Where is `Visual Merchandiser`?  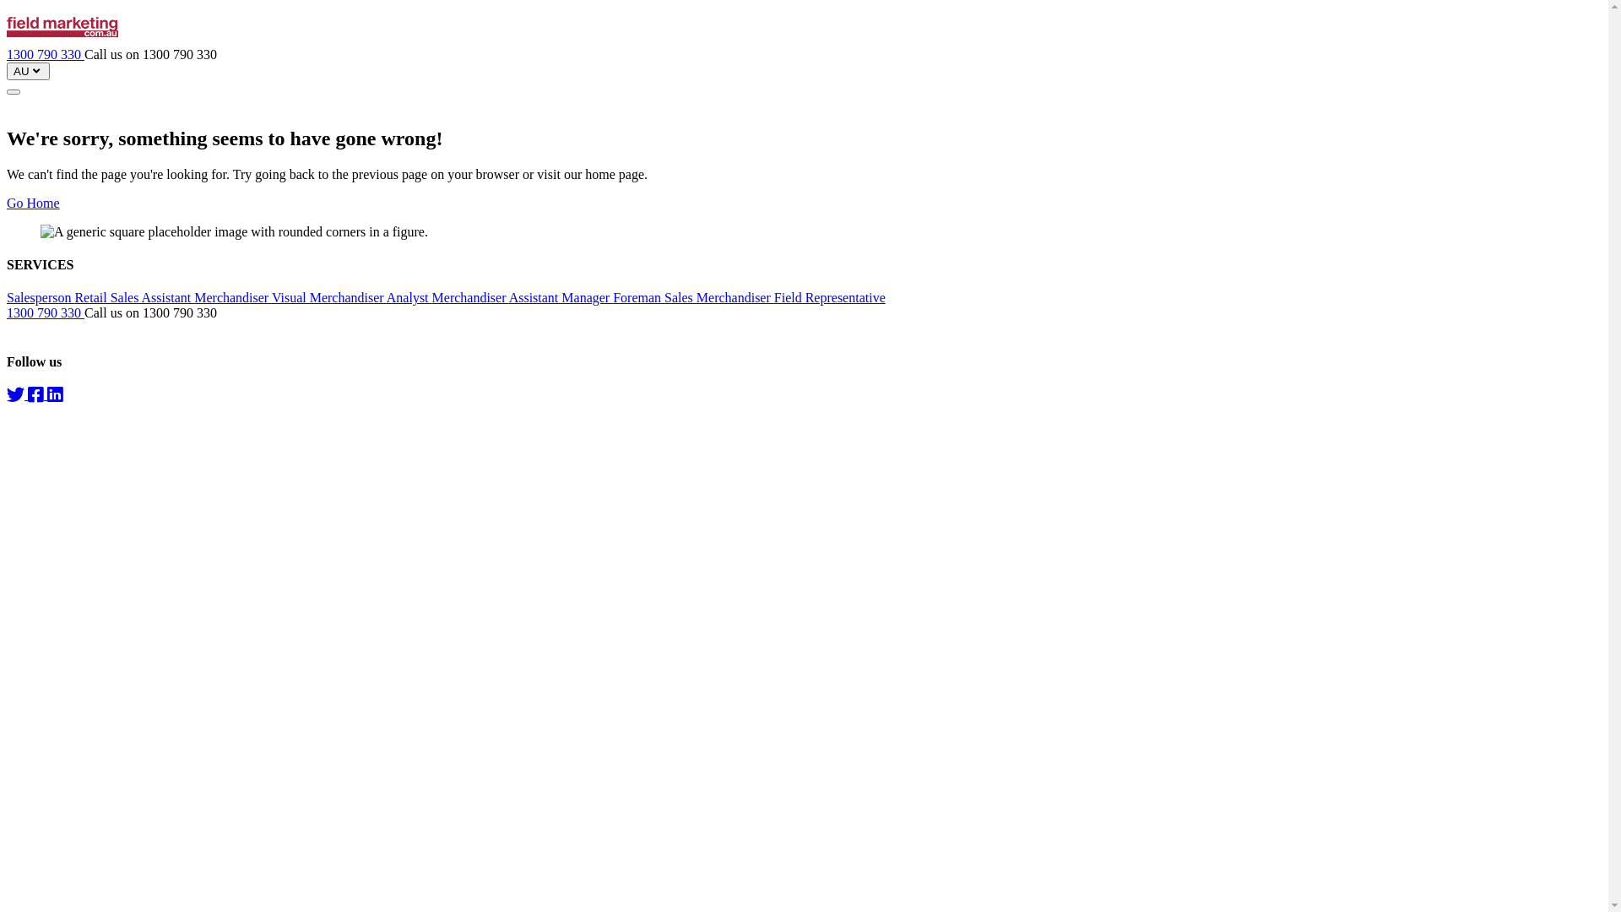 Visual Merchandiser is located at coordinates (329, 297).